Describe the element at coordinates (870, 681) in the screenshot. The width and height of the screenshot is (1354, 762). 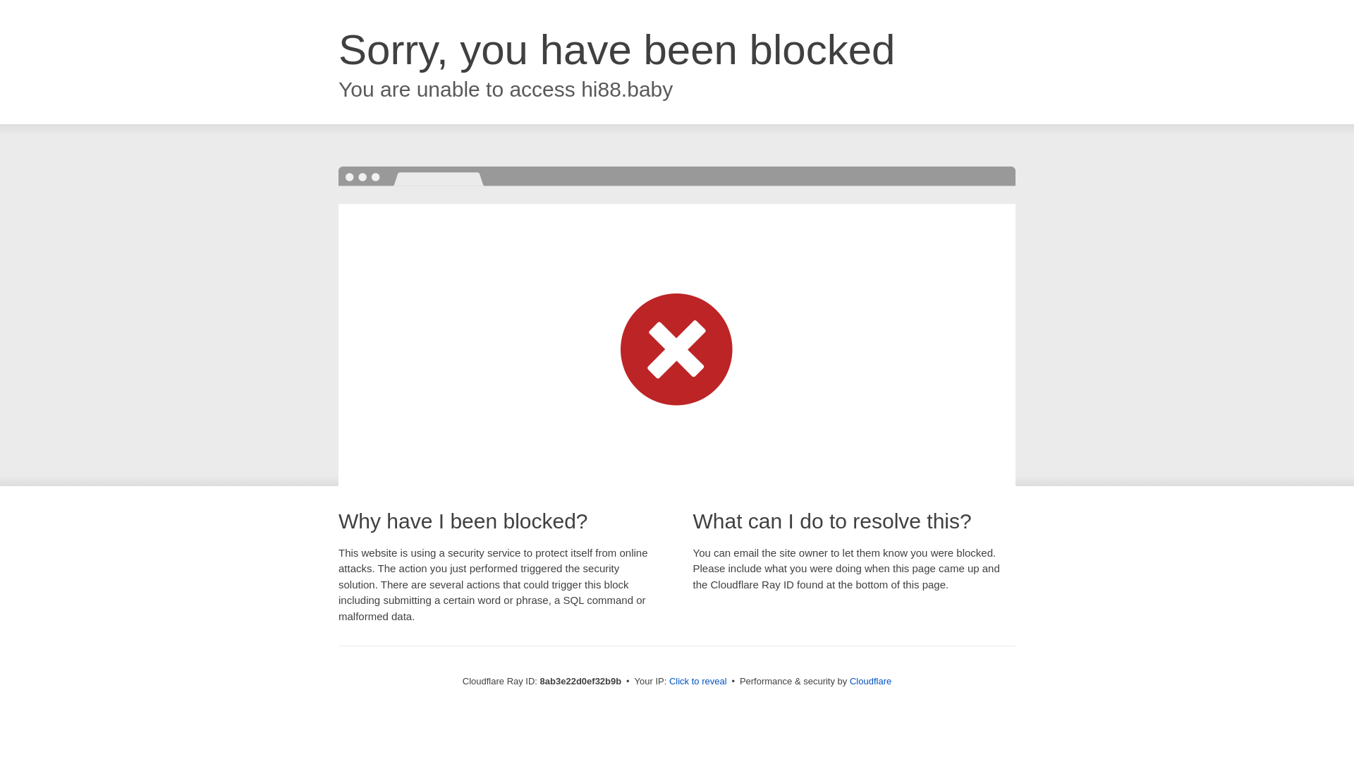
I see `Cloudflare` at that location.